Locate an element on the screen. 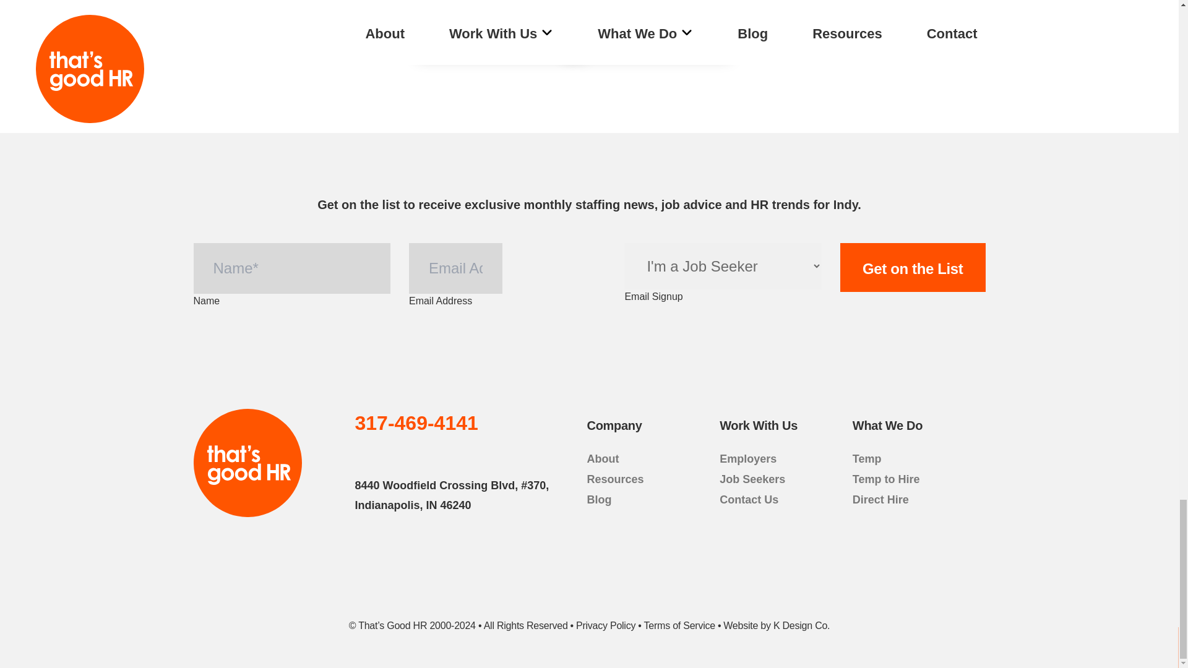  Link to Linkedin is located at coordinates (913, 268).